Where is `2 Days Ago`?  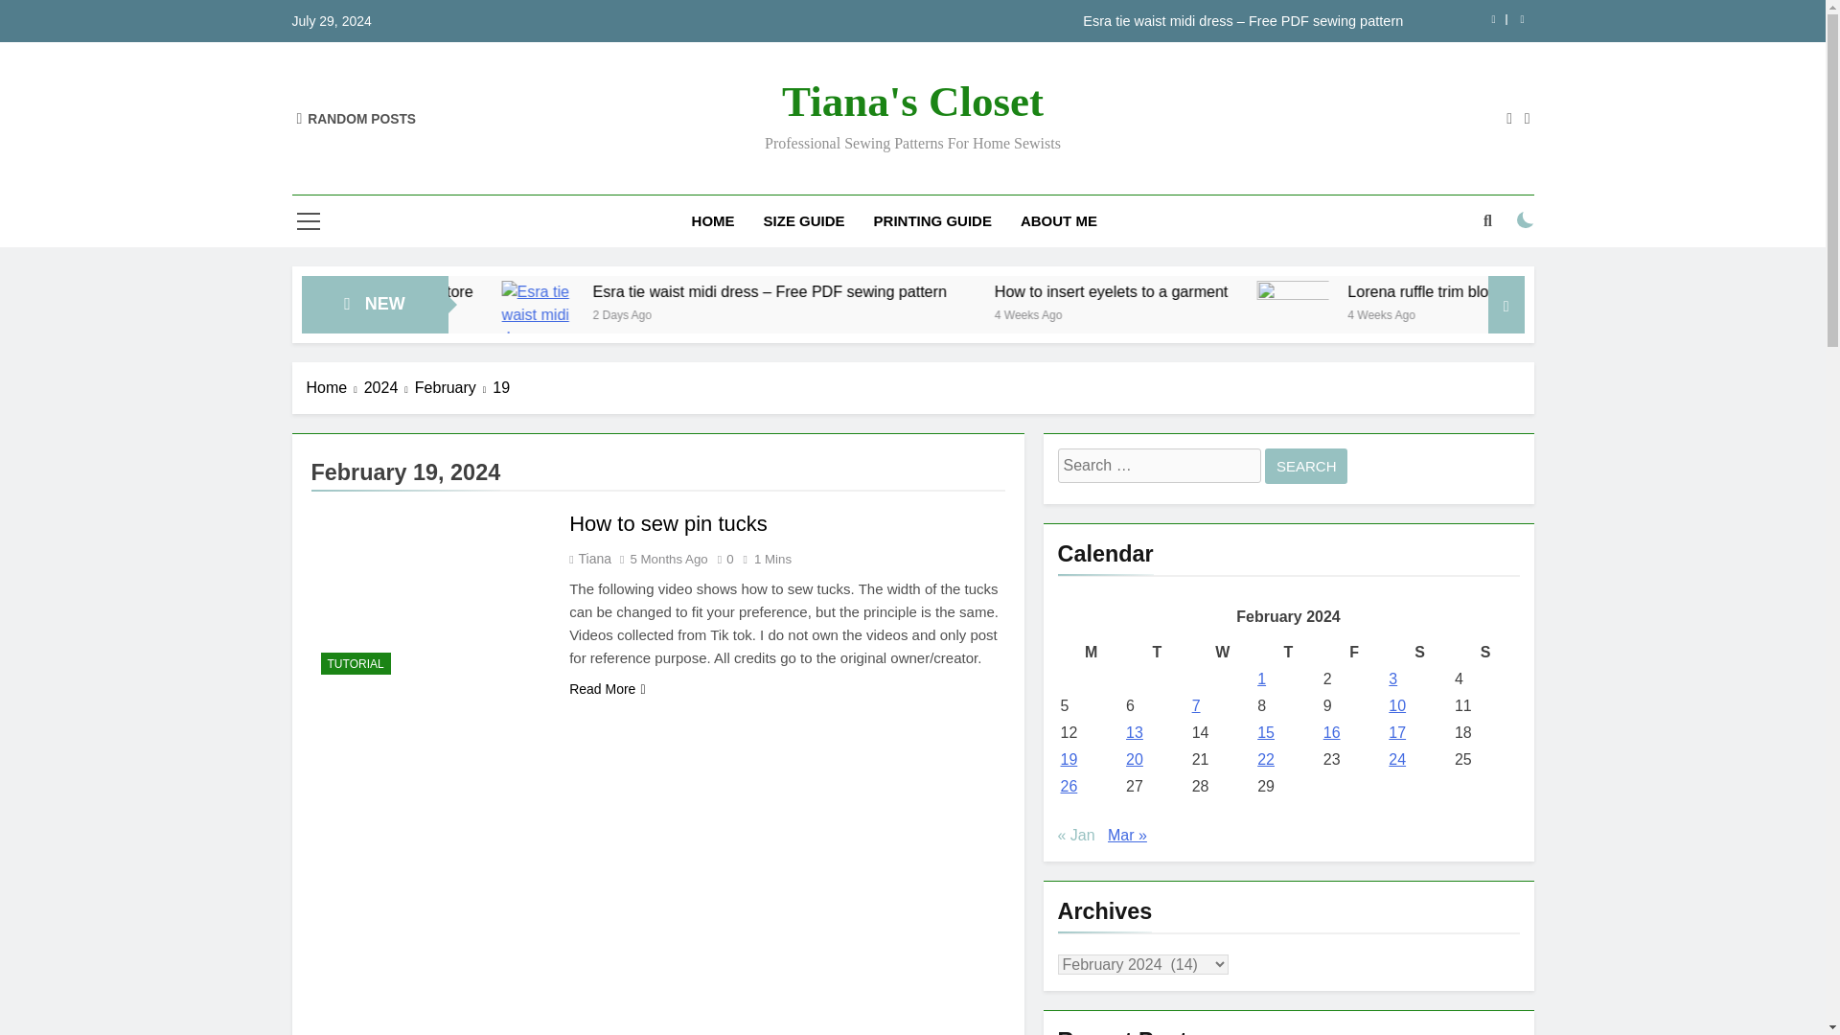 2 Days Ago is located at coordinates (862, 312).